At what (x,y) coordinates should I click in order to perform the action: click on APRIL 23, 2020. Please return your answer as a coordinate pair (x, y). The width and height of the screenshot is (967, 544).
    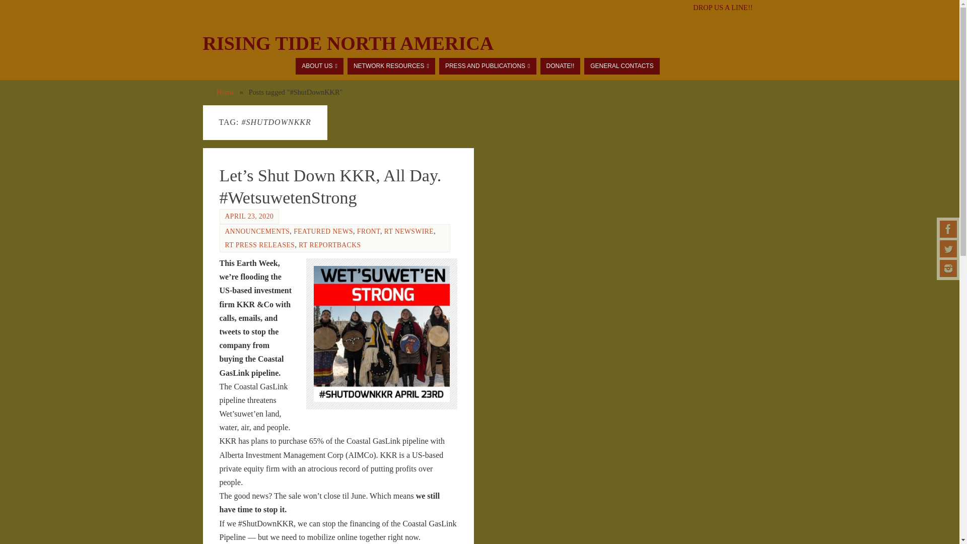
    Looking at the image, I should click on (249, 217).